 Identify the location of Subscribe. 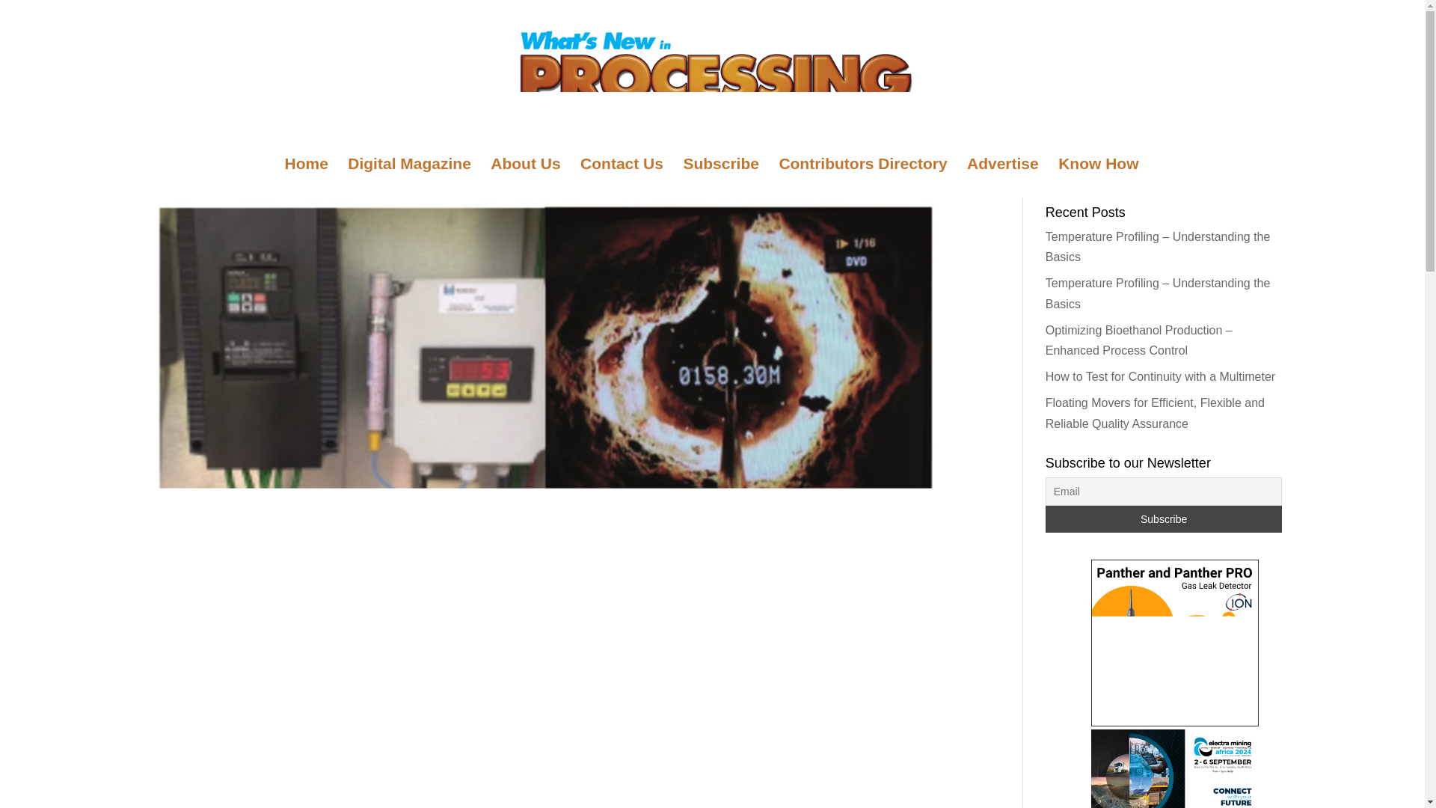
(1164, 519).